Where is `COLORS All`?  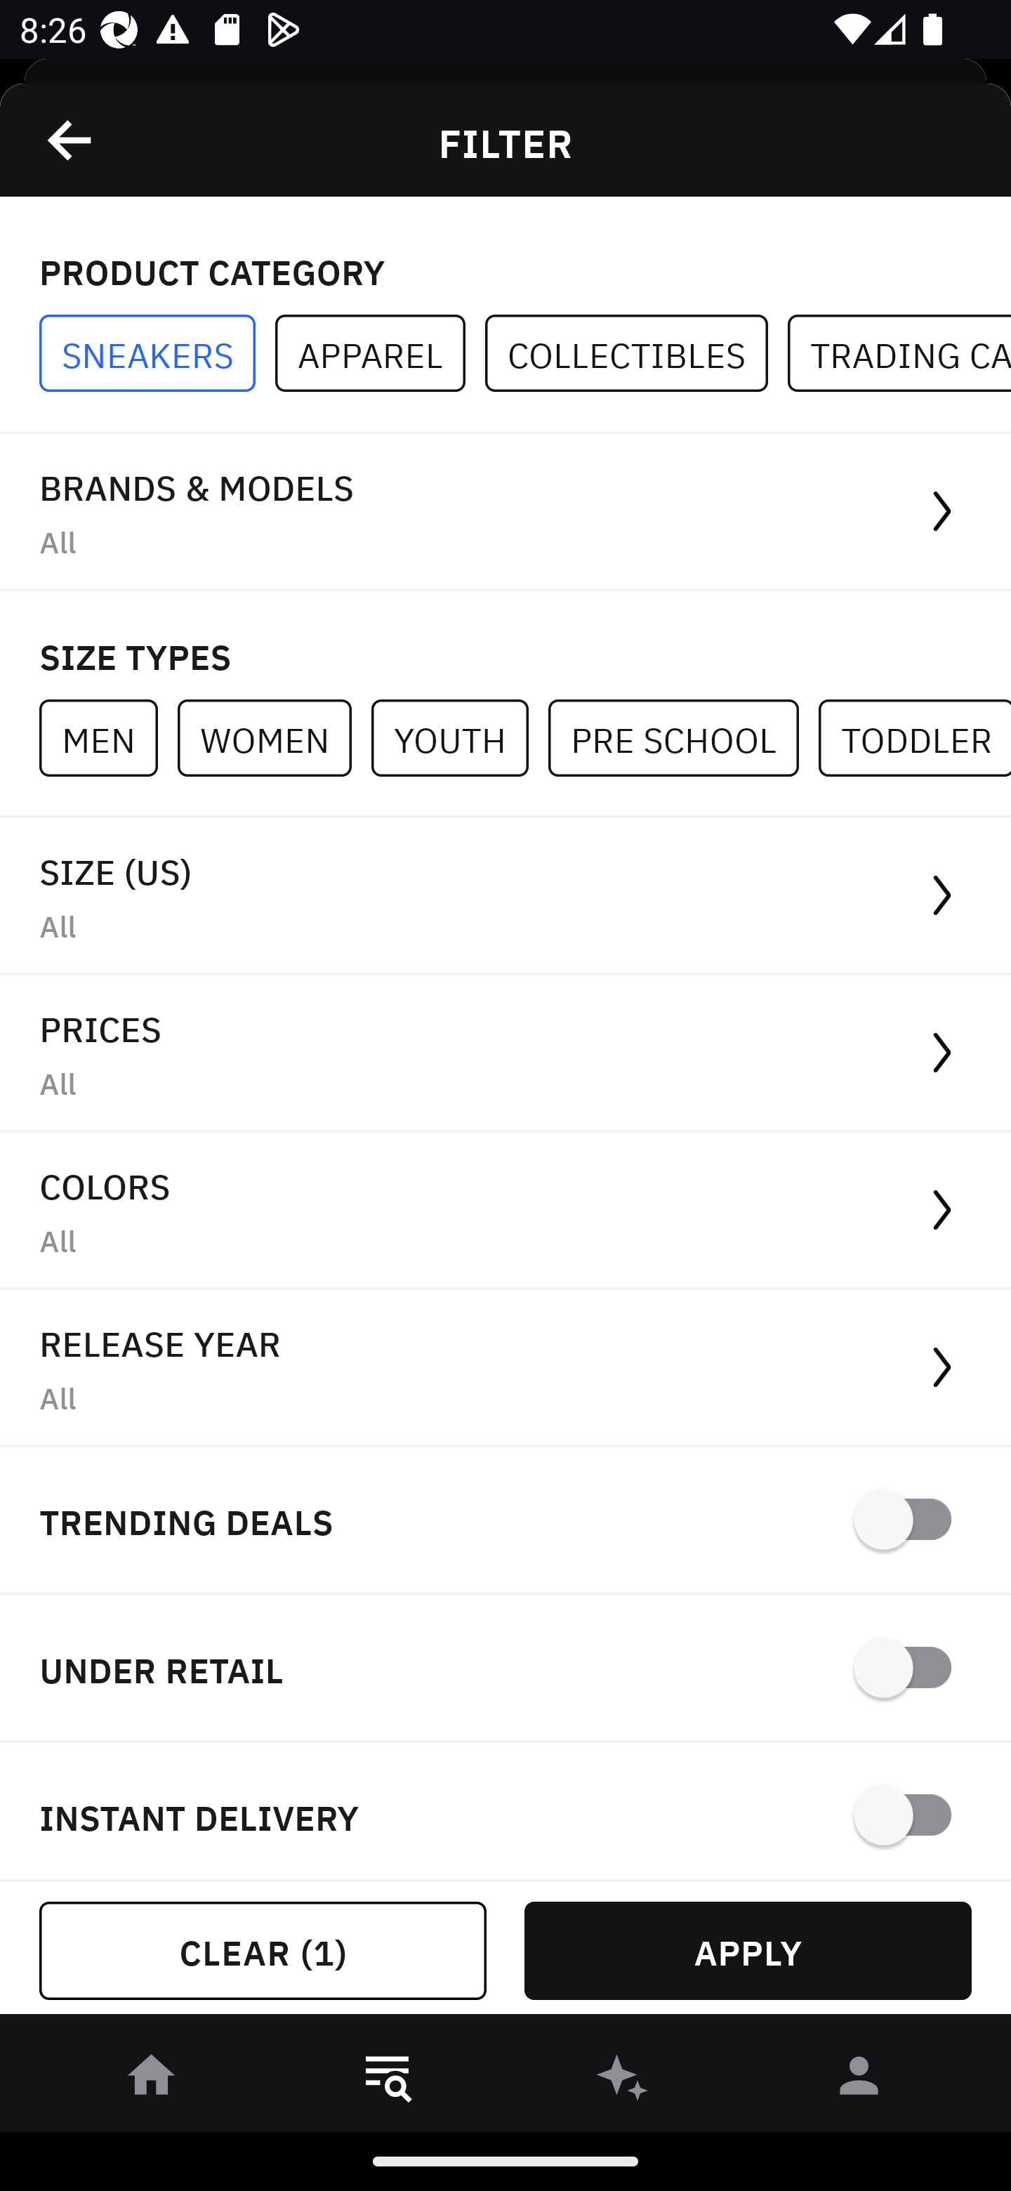 COLORS All is located at coordinates (505, 1211).